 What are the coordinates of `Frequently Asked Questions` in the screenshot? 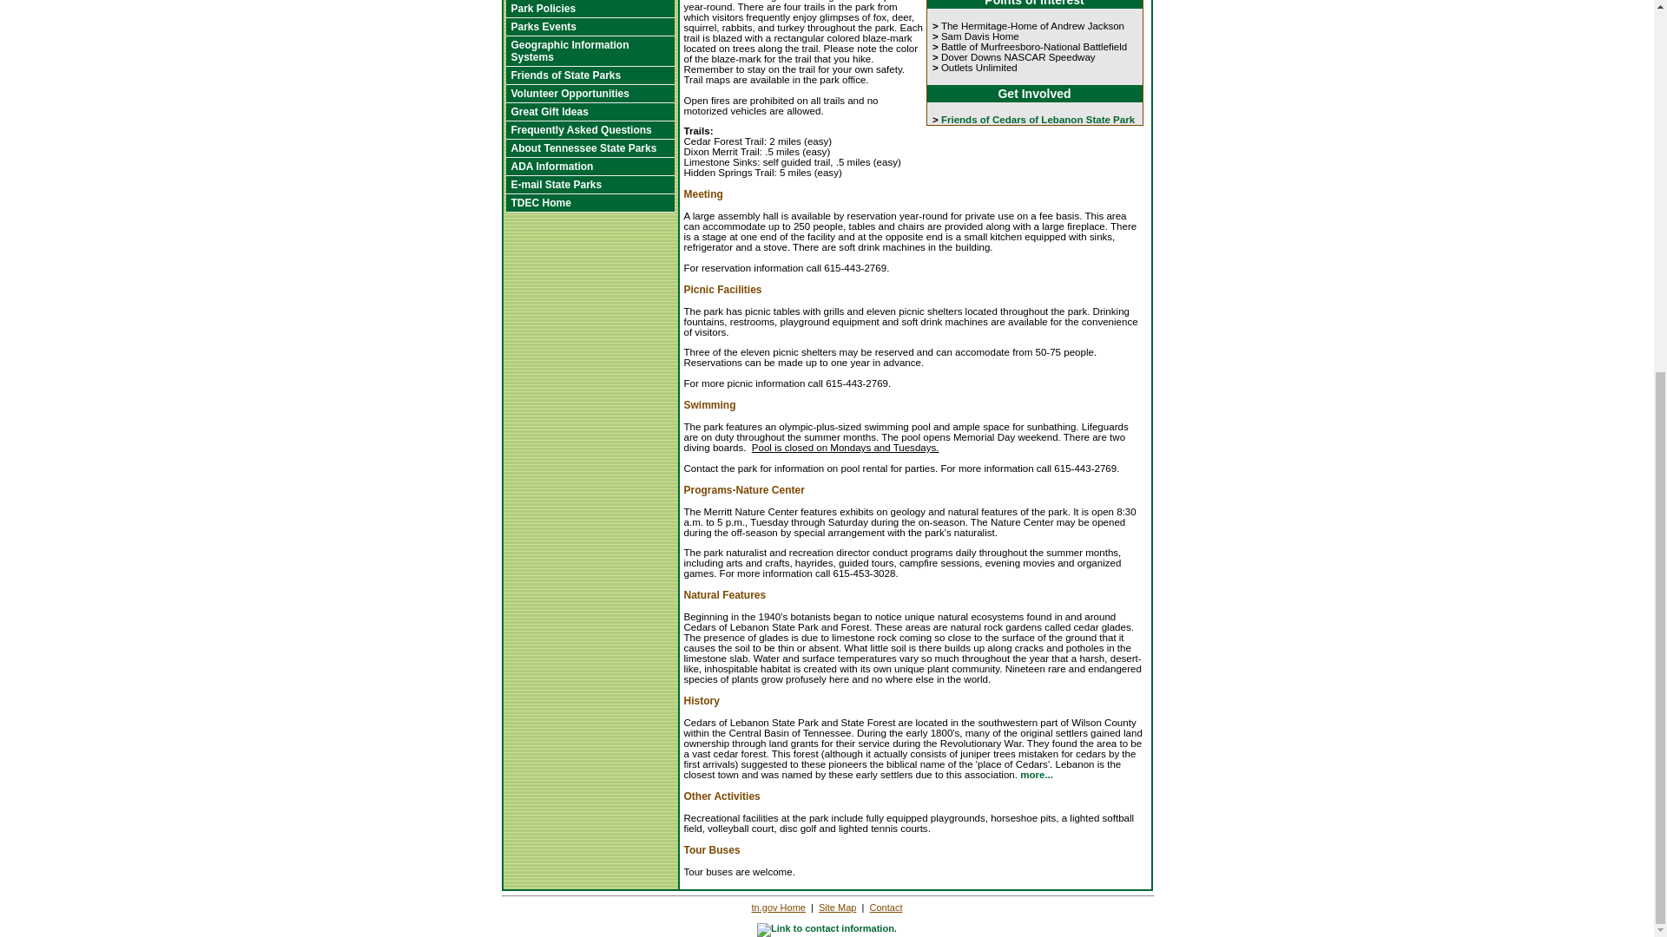 It's located at (589, 130).